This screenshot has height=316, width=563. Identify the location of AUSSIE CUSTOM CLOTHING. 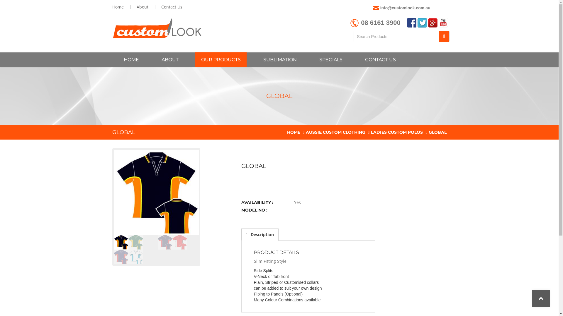
(335, 132).